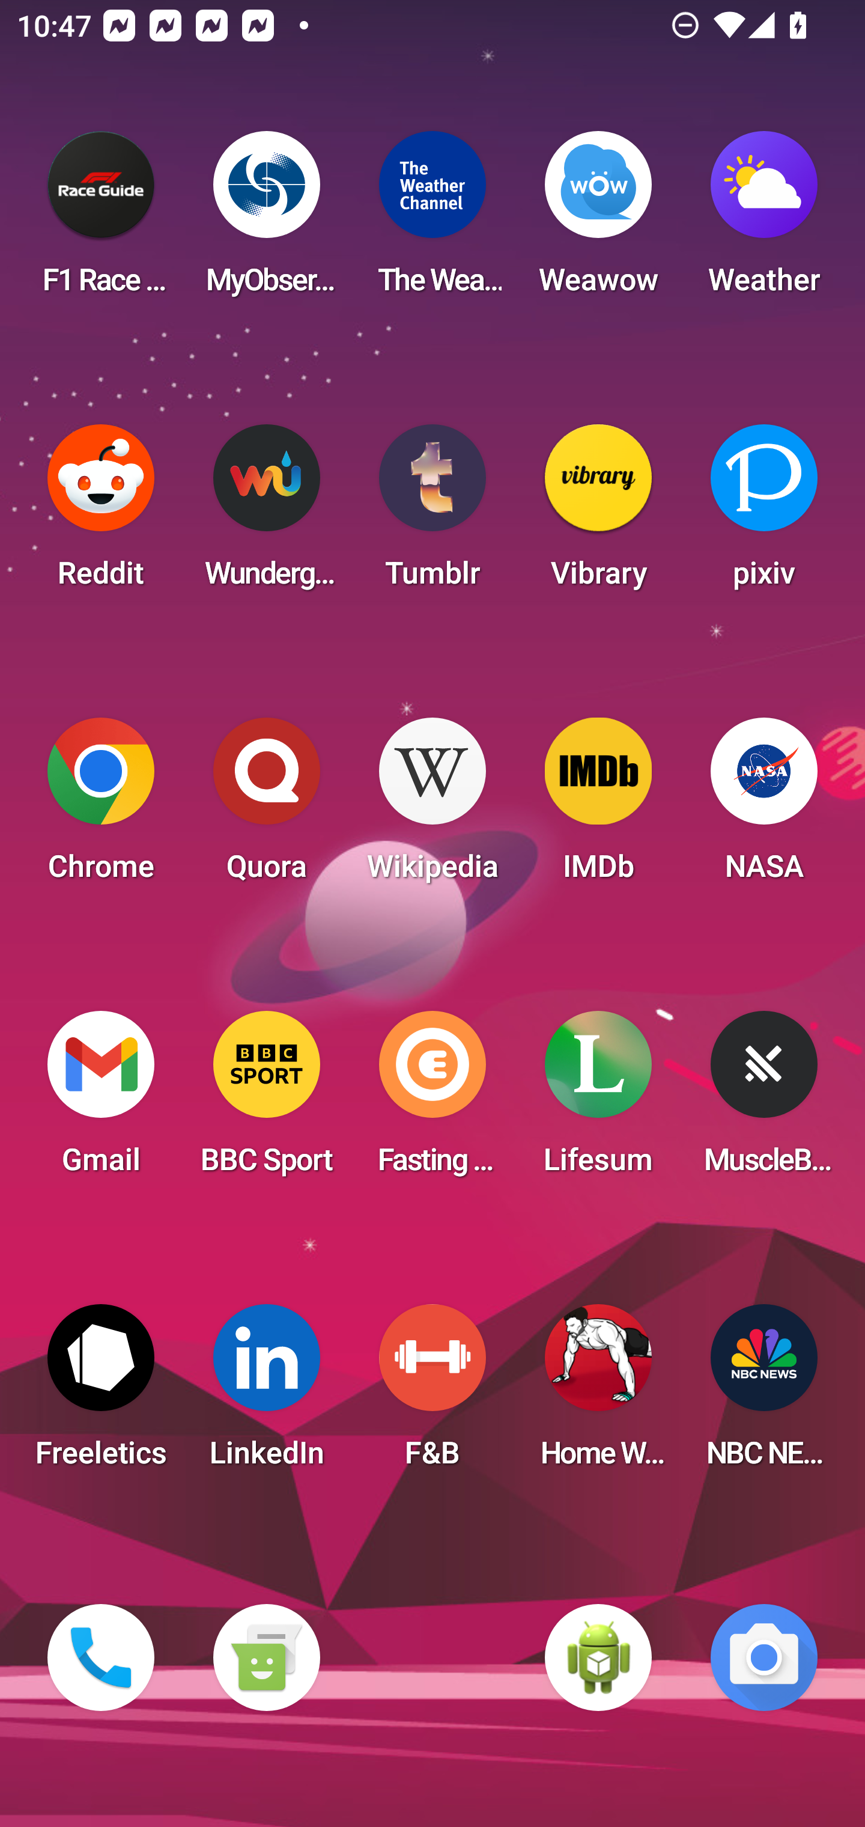 This screenshot has height=1827, width=865. I want to click on Chrome, so click(101, 807).